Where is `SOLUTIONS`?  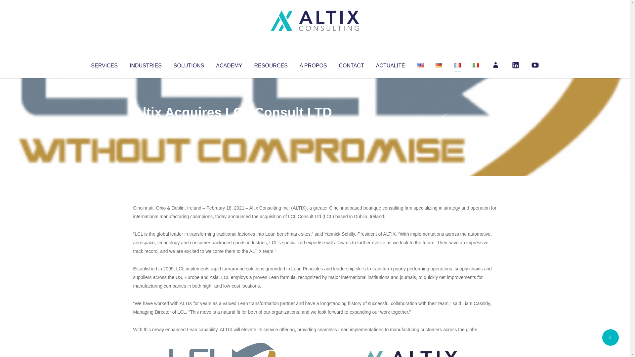 SOLUTIONS is located at coordinates (189, 64).